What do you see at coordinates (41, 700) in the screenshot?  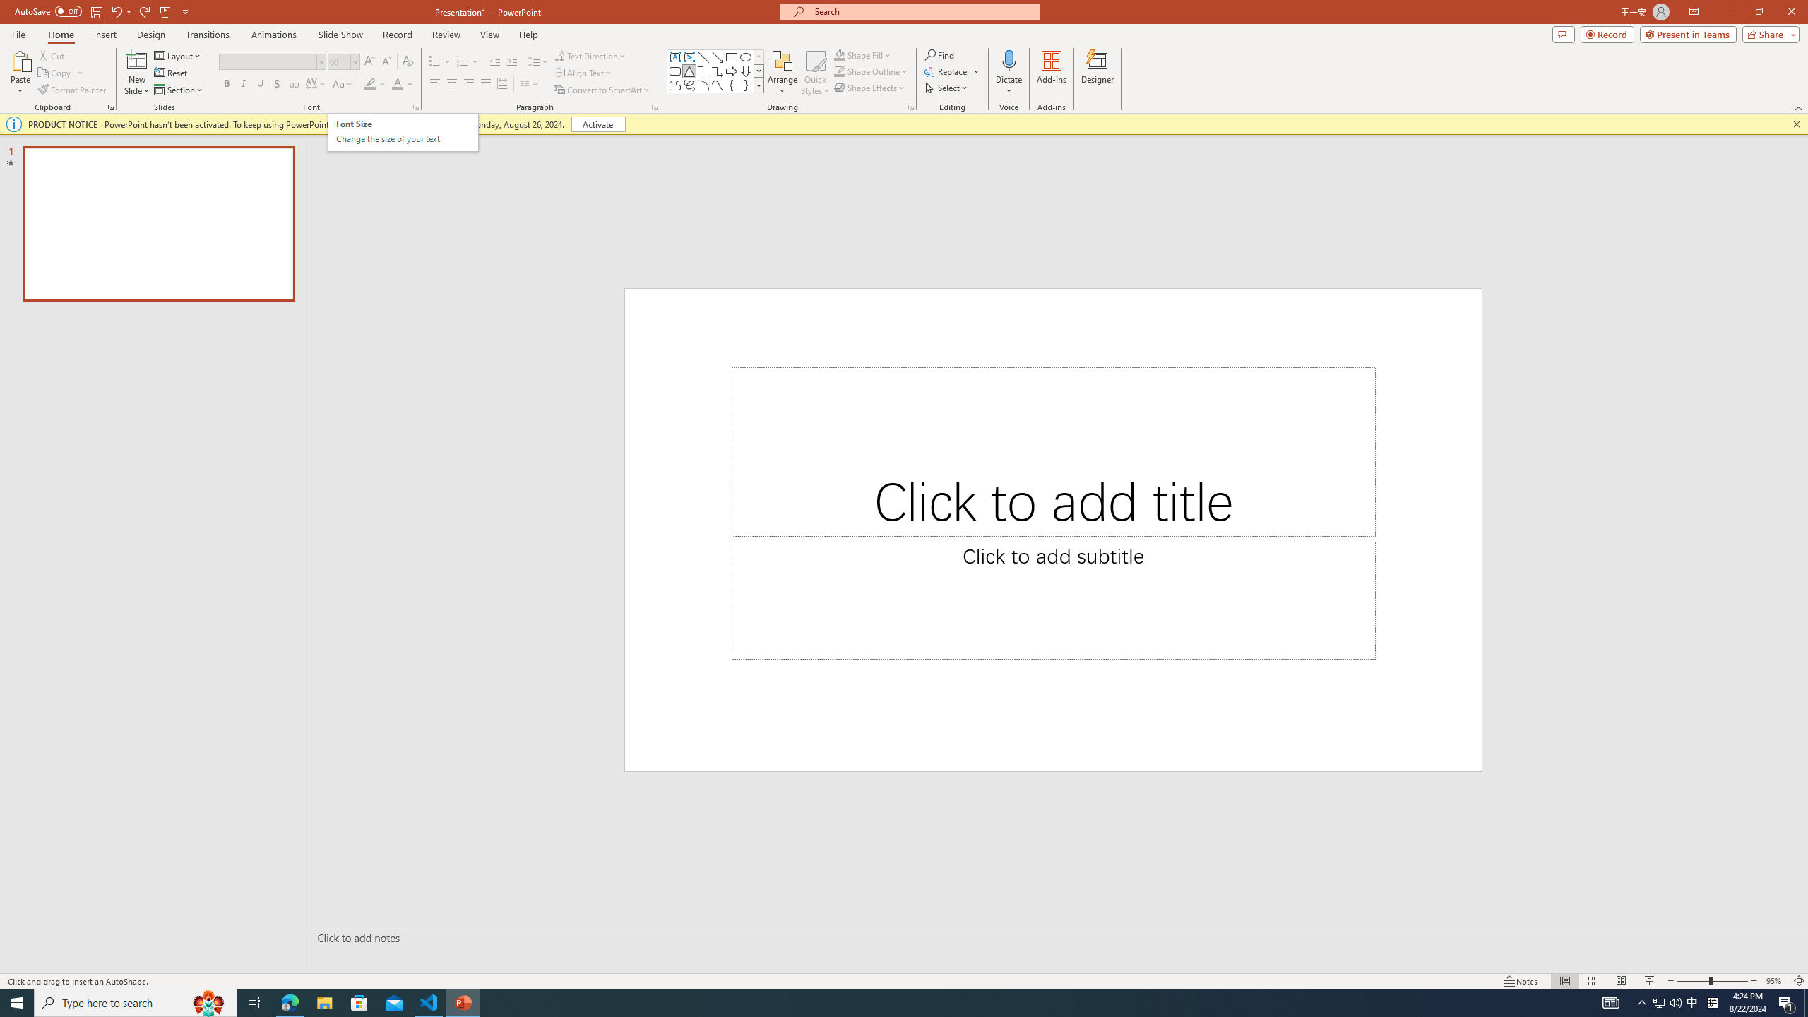 I see `VMware Workstation Pro` at bounding box center [41, 700].